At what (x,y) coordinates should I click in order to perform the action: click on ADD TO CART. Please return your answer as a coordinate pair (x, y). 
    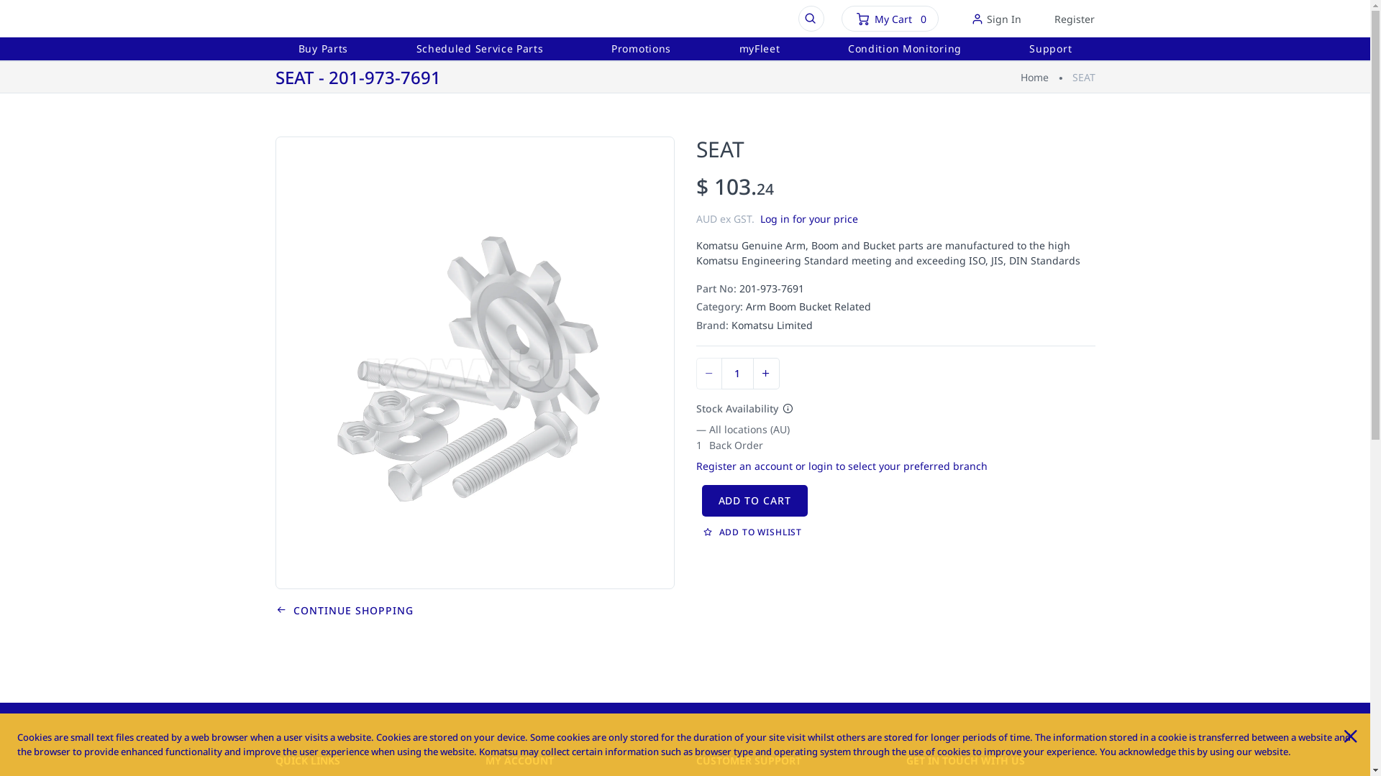
    Looking at the image, I should click on (755, 501).